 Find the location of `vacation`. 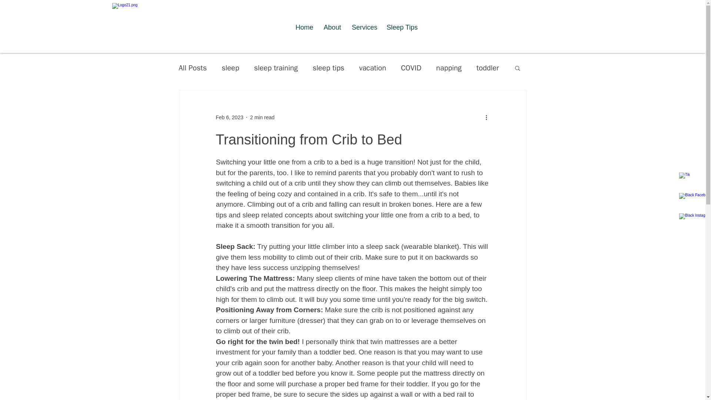

vacation is located at coordinates (373, 67).